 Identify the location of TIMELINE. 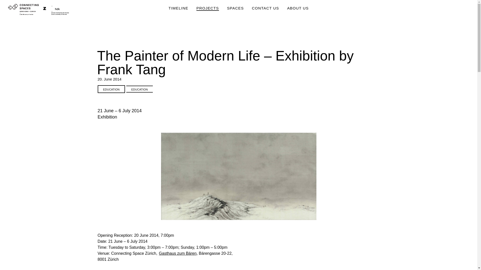
(178, 8).